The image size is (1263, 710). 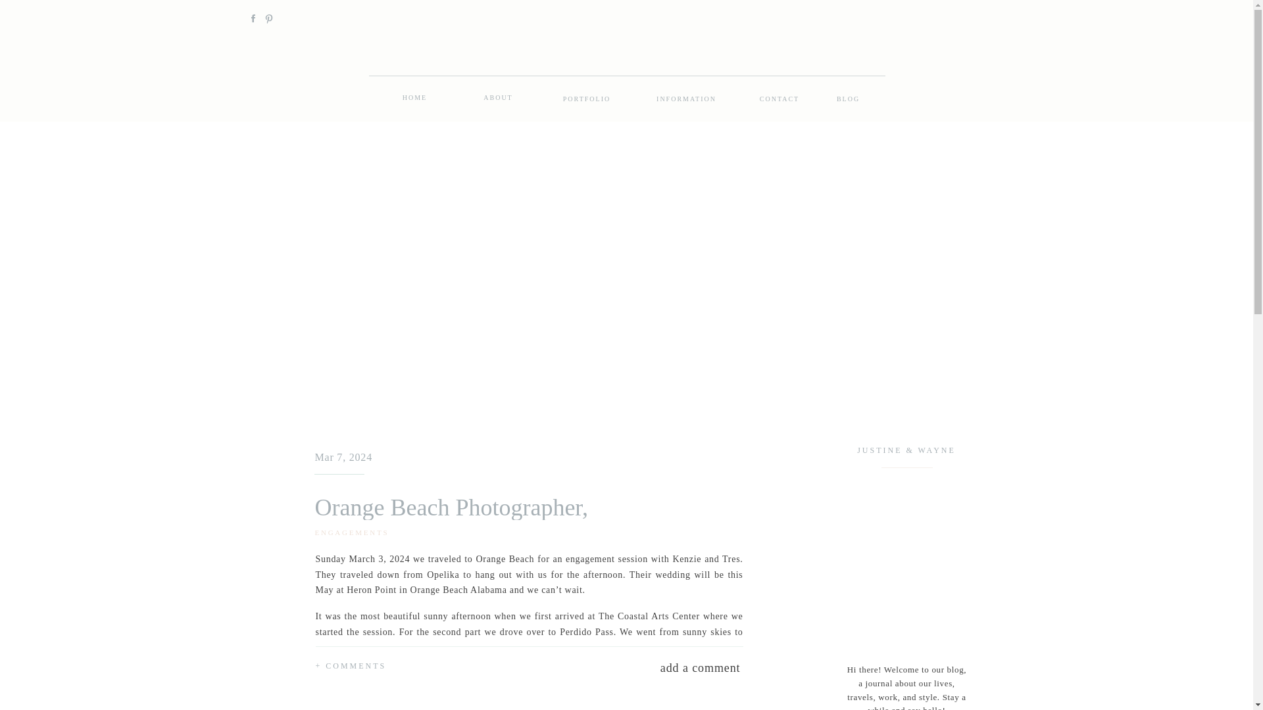 I want to click on BLOG, so click(x=847, y=99).